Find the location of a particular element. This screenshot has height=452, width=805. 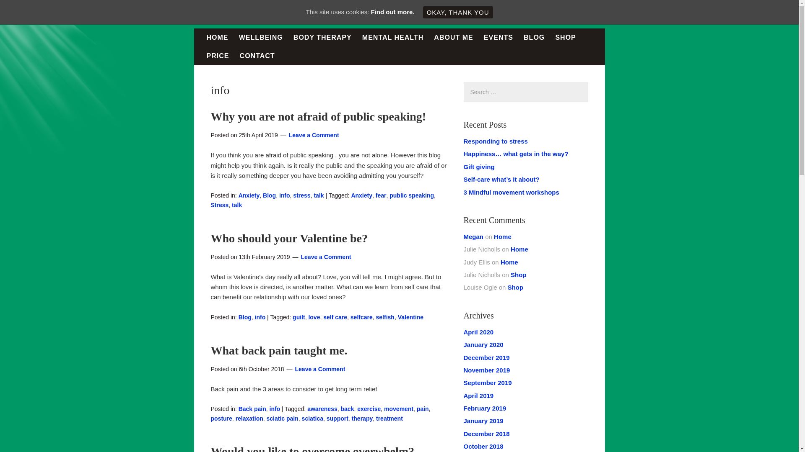

Why you are not afraid of public speaking! is located at coordinates (318, 116).